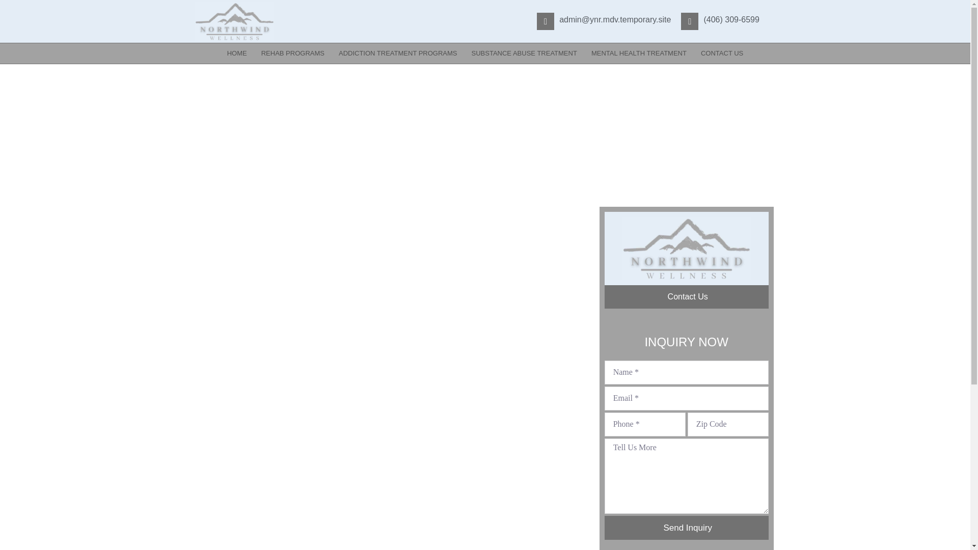  I want to click on SUBSTANCE ABUSE TREATMENT, so click(524, 53).